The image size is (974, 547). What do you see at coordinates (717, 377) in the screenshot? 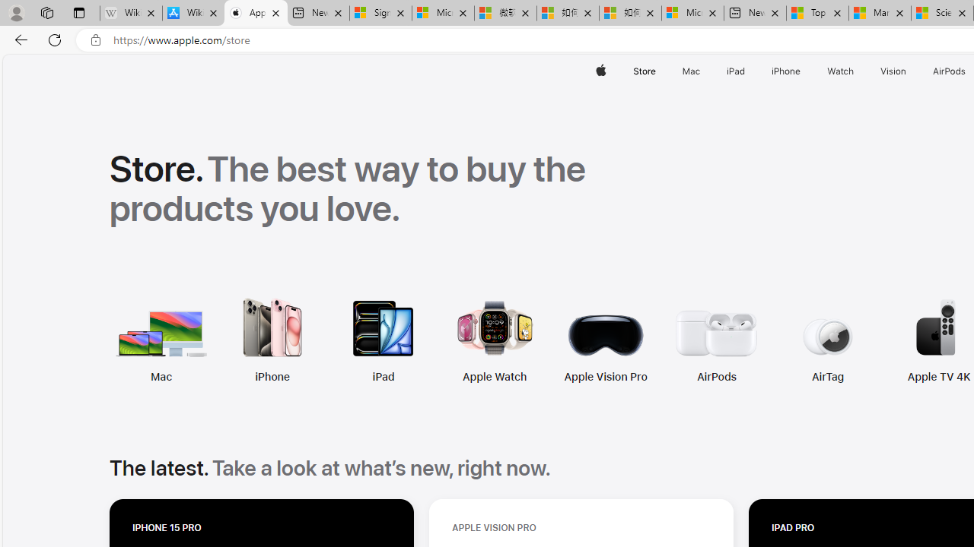
I see `AirPods` at bounding box center [717, 377].